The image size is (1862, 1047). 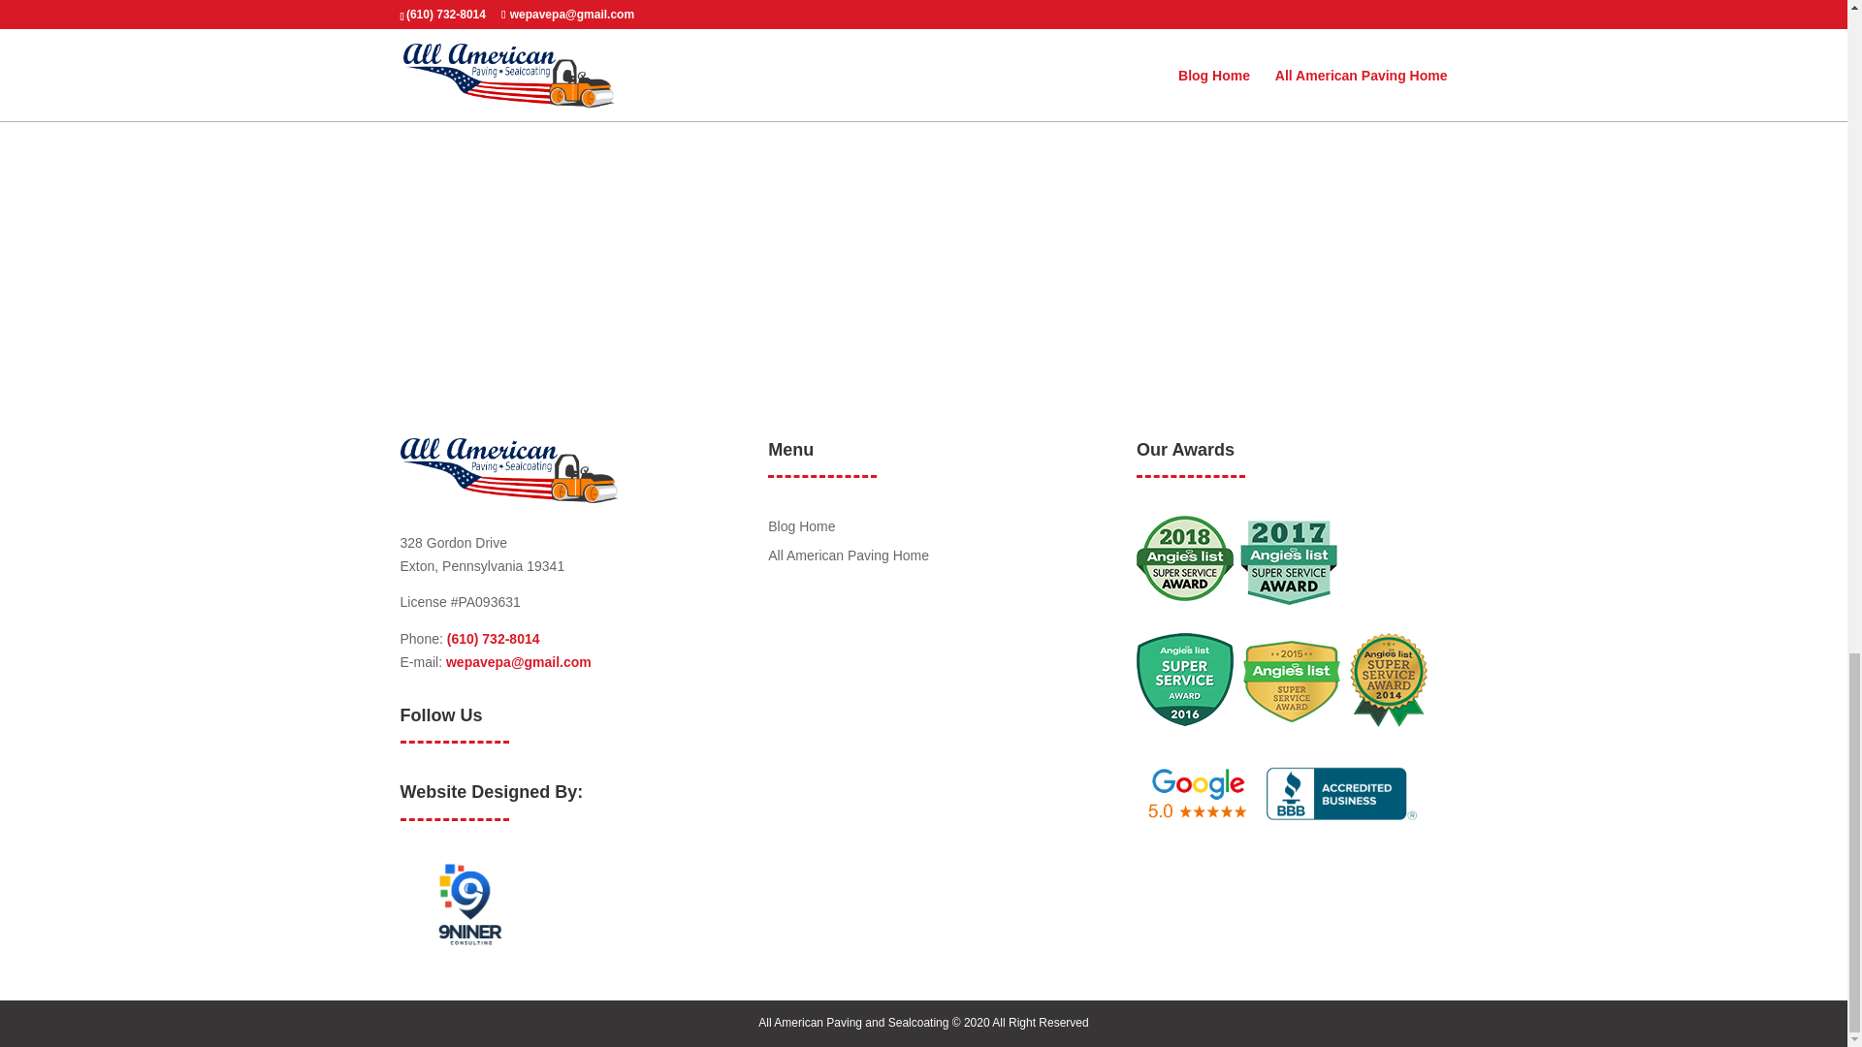 What do you see at coordinates (1288, 562) in the screenshot?
I see `2017` at bounding box center [1288, 562].